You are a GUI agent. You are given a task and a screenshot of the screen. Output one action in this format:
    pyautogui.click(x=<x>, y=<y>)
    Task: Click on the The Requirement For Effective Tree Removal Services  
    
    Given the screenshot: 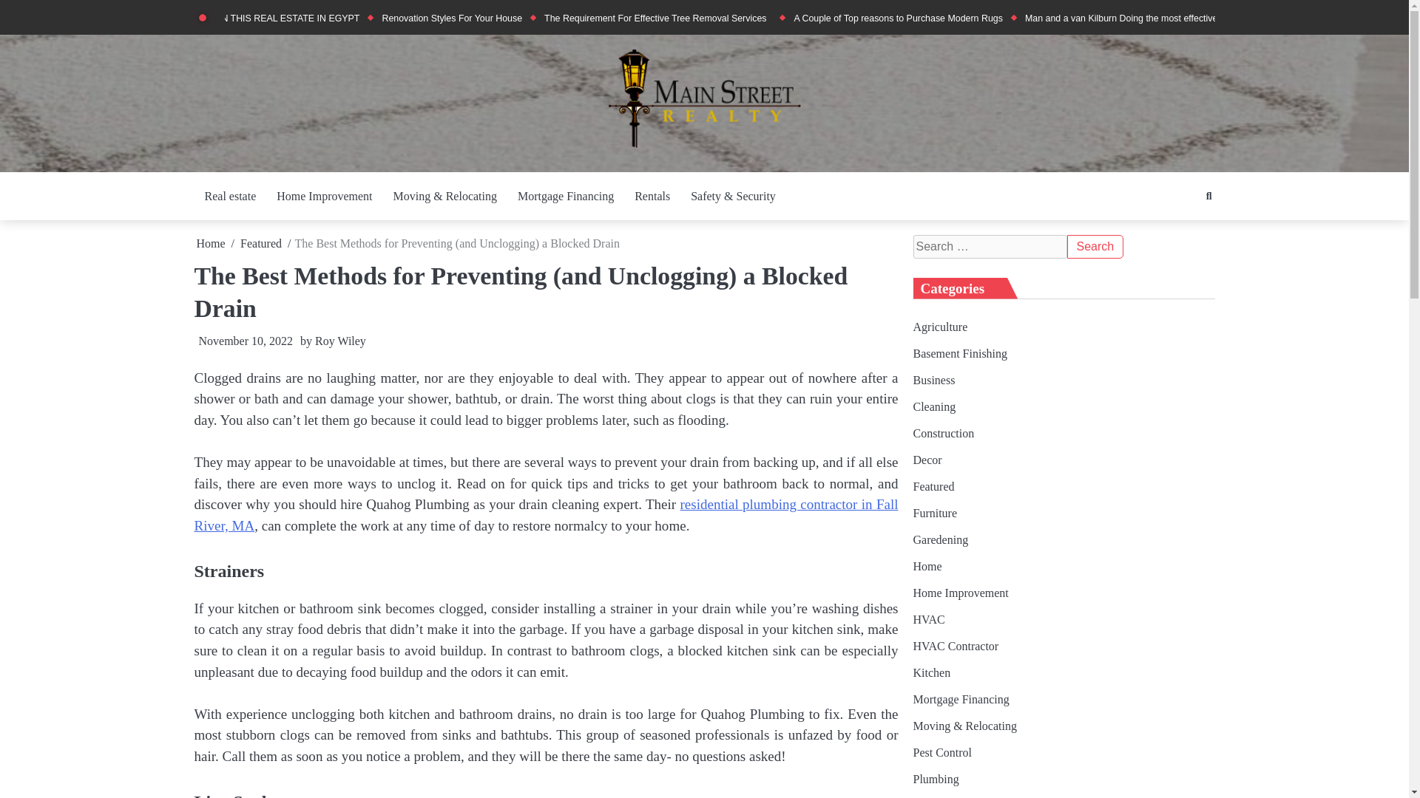 What is the action you would take?
    pyautogui.click(x=657, y=18)
    